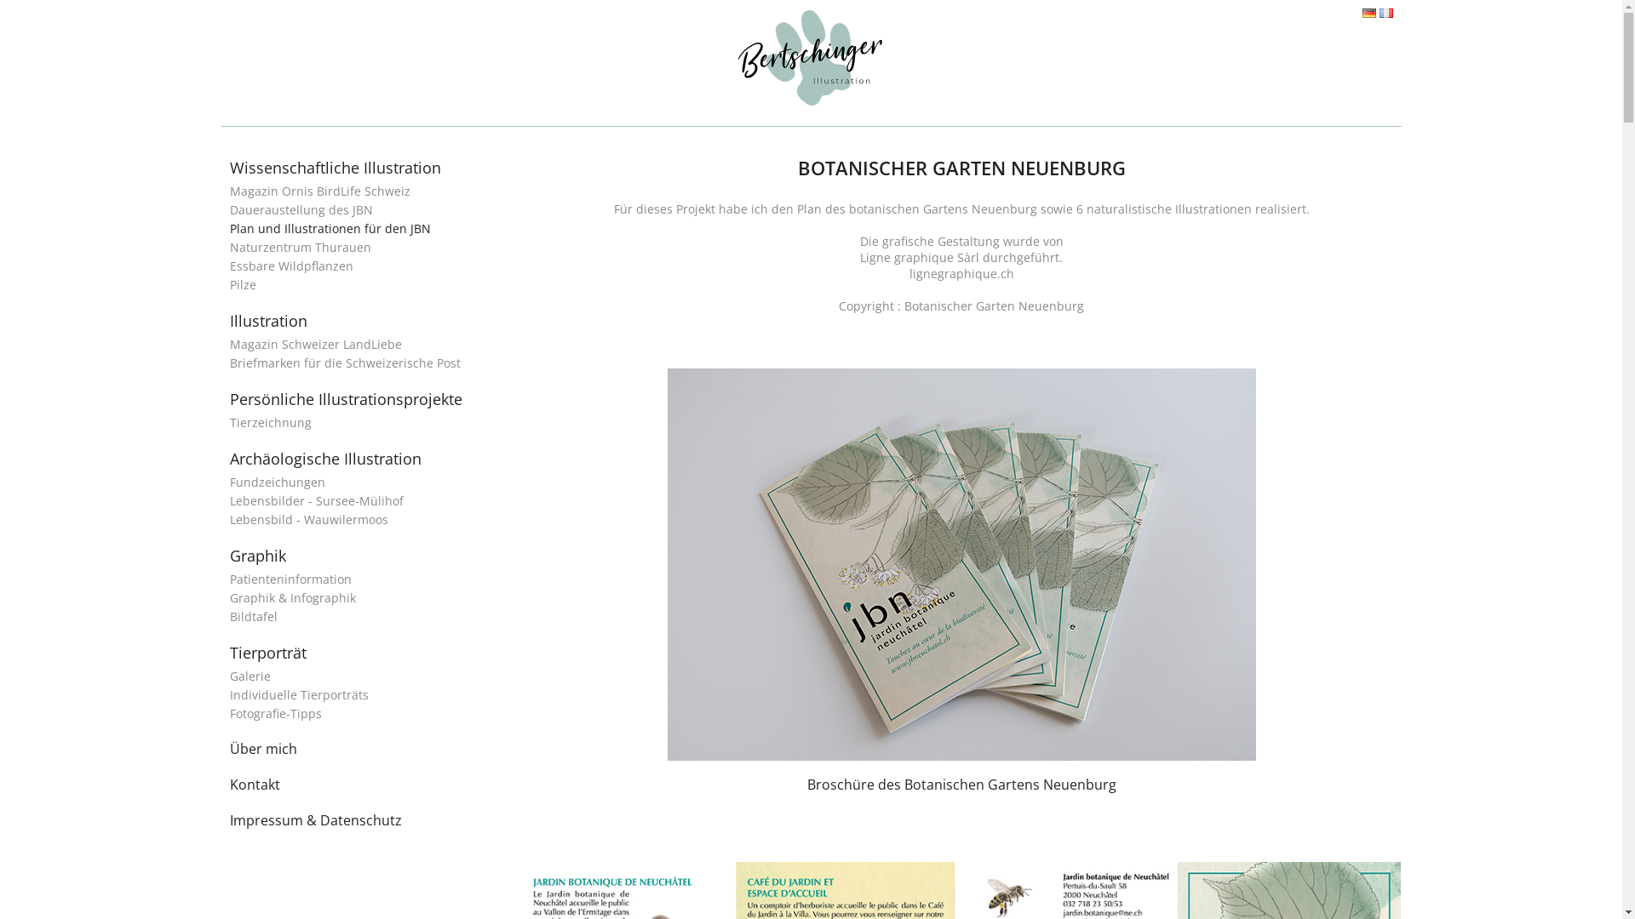  Describe the element at coordinates (255, 785) in the screenshot. I see `Kontakt` at that location.